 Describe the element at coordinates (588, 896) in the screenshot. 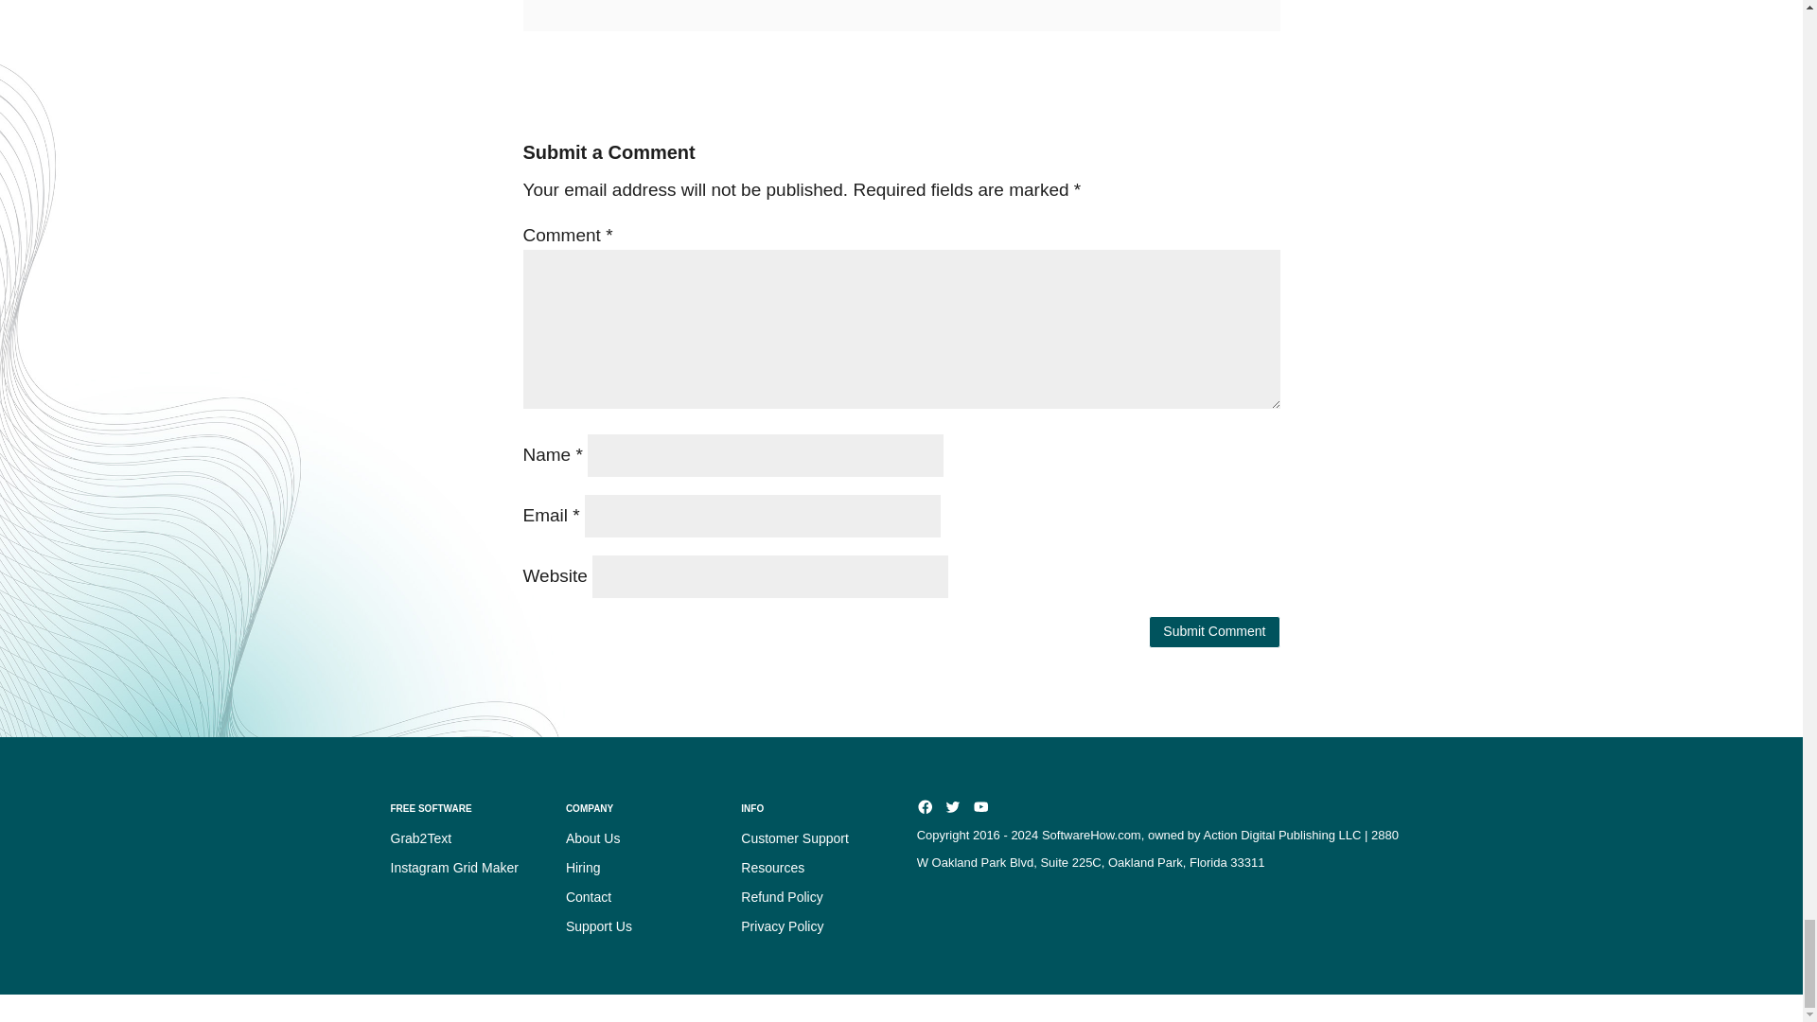

I see `Contact` at that location.